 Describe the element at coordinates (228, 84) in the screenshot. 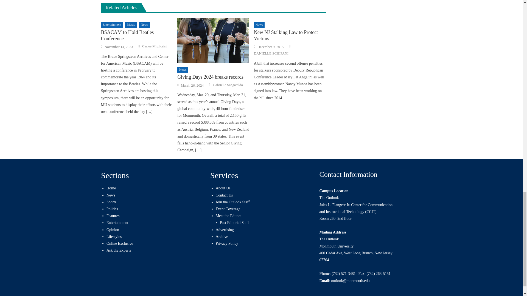

I see `Gabrielle Sangataldo` at that location.